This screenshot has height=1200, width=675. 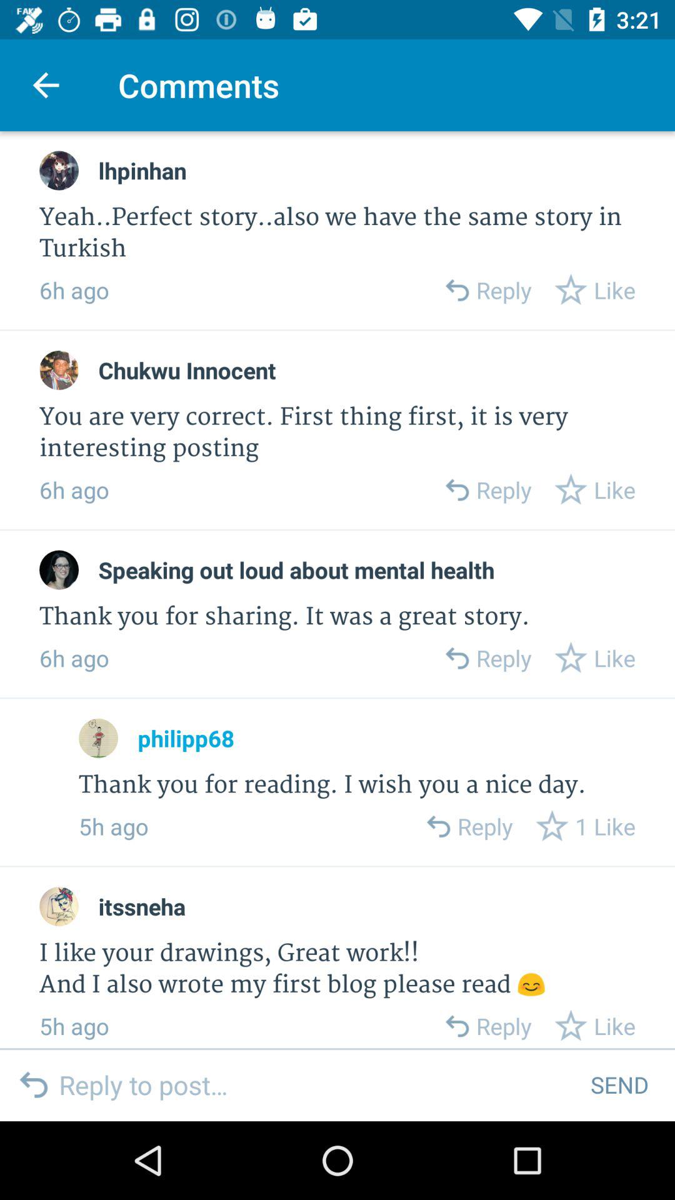 I want to click on reply to comment, so click(x=456, y=657).